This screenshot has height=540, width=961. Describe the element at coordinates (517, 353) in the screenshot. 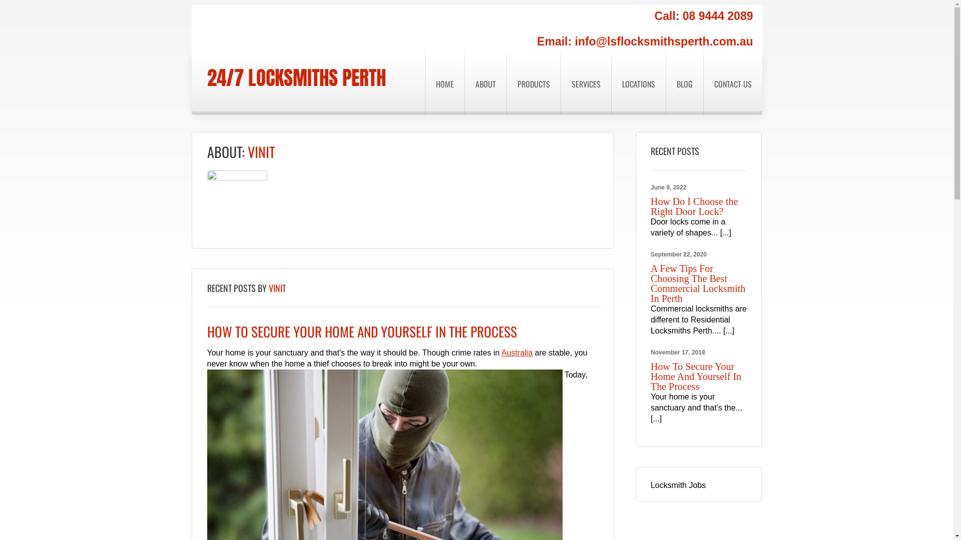

I see `Australia` at that location.